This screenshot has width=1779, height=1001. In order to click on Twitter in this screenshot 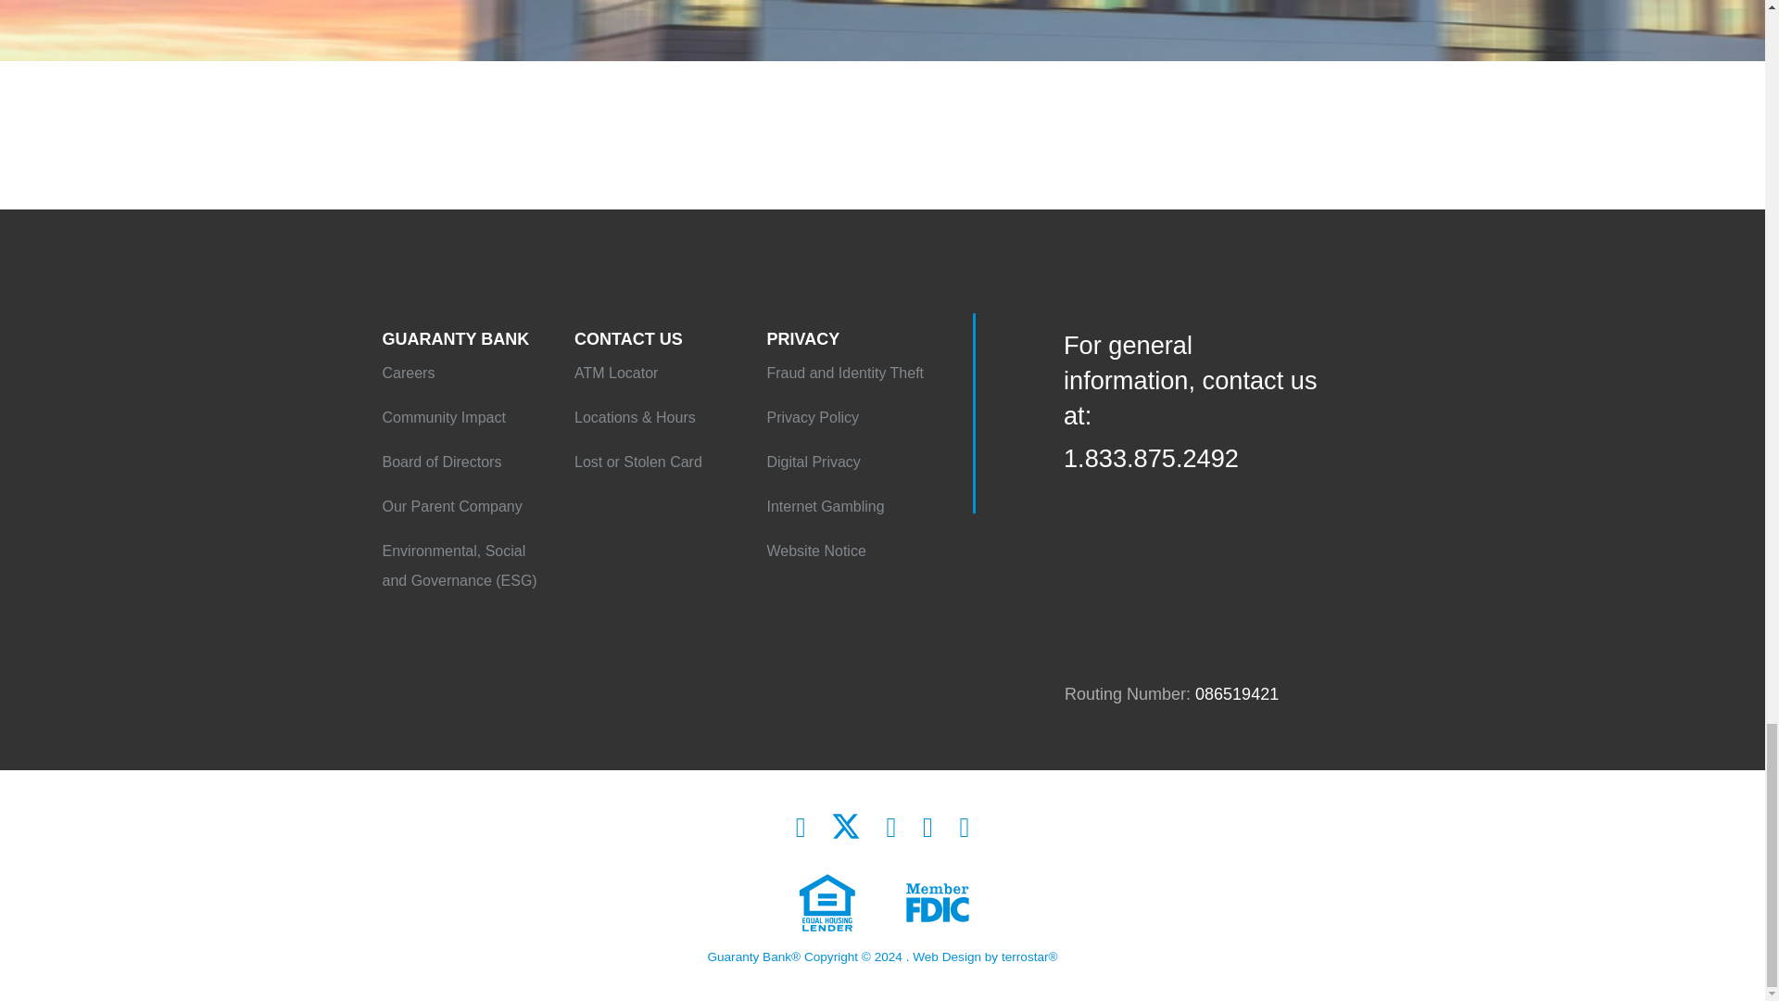, I will do `click(845, 827)`.